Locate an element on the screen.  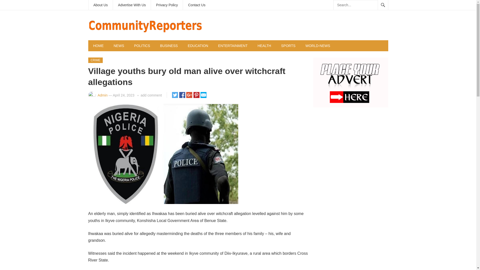
View all posts in Crime is located at coordinates (95, 60).